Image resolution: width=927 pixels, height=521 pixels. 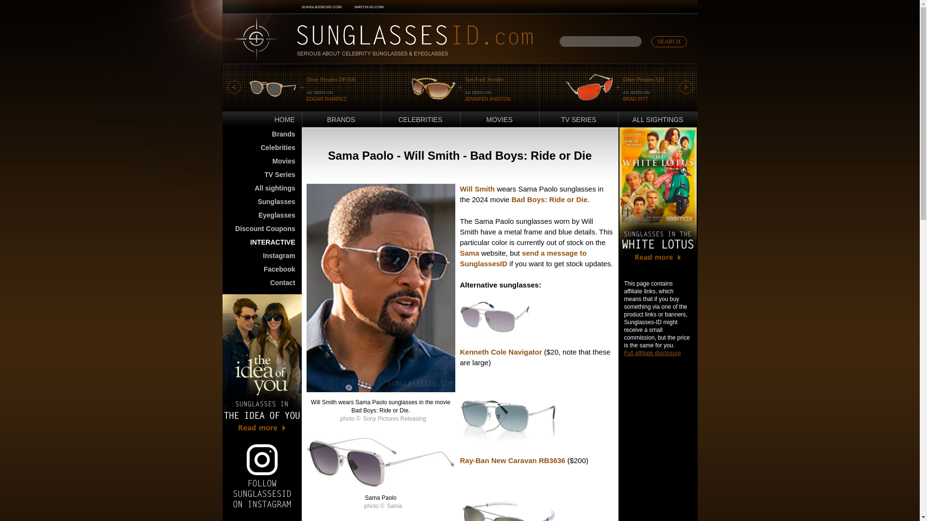 What do you see at coordinates (643, 79) in the screenshot?
I see `Oliver Peoples 523` at bounding box center [643, 79].